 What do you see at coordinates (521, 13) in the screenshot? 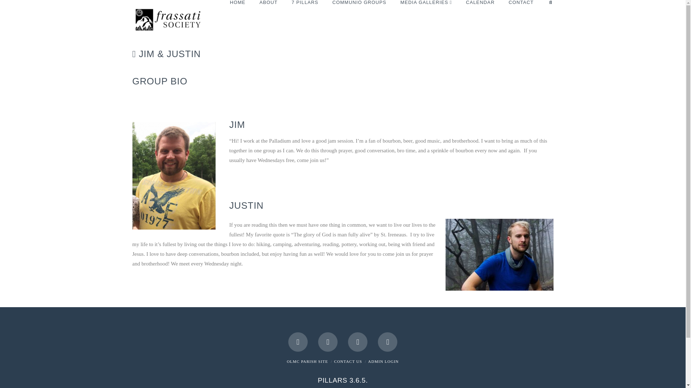
I see `CONTACT` at bounding box center [521, 13].